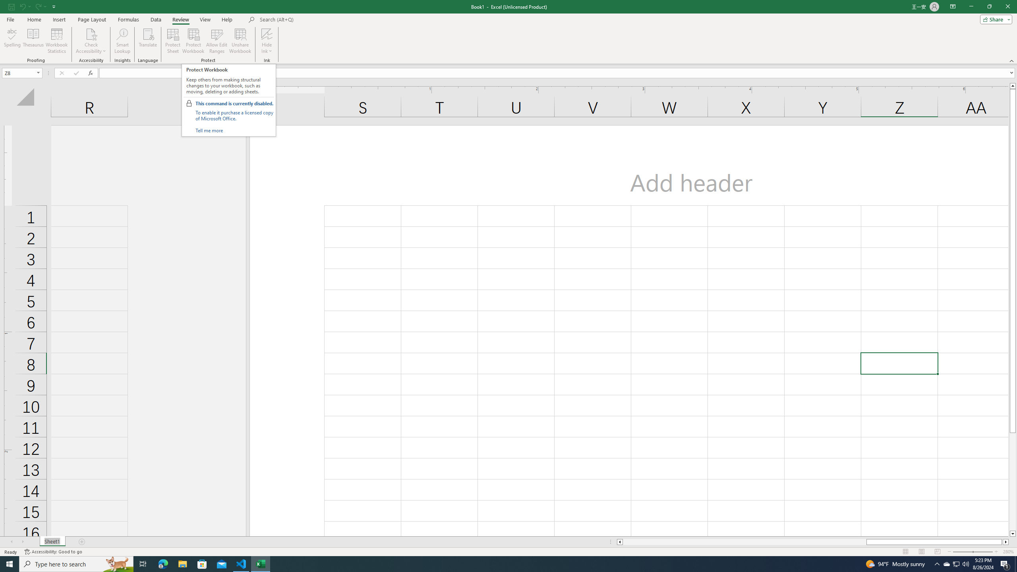 Image resolution: width=1017 pixels, height=572 pixels. I want to click on Smart Lookup, so click(122, 41).